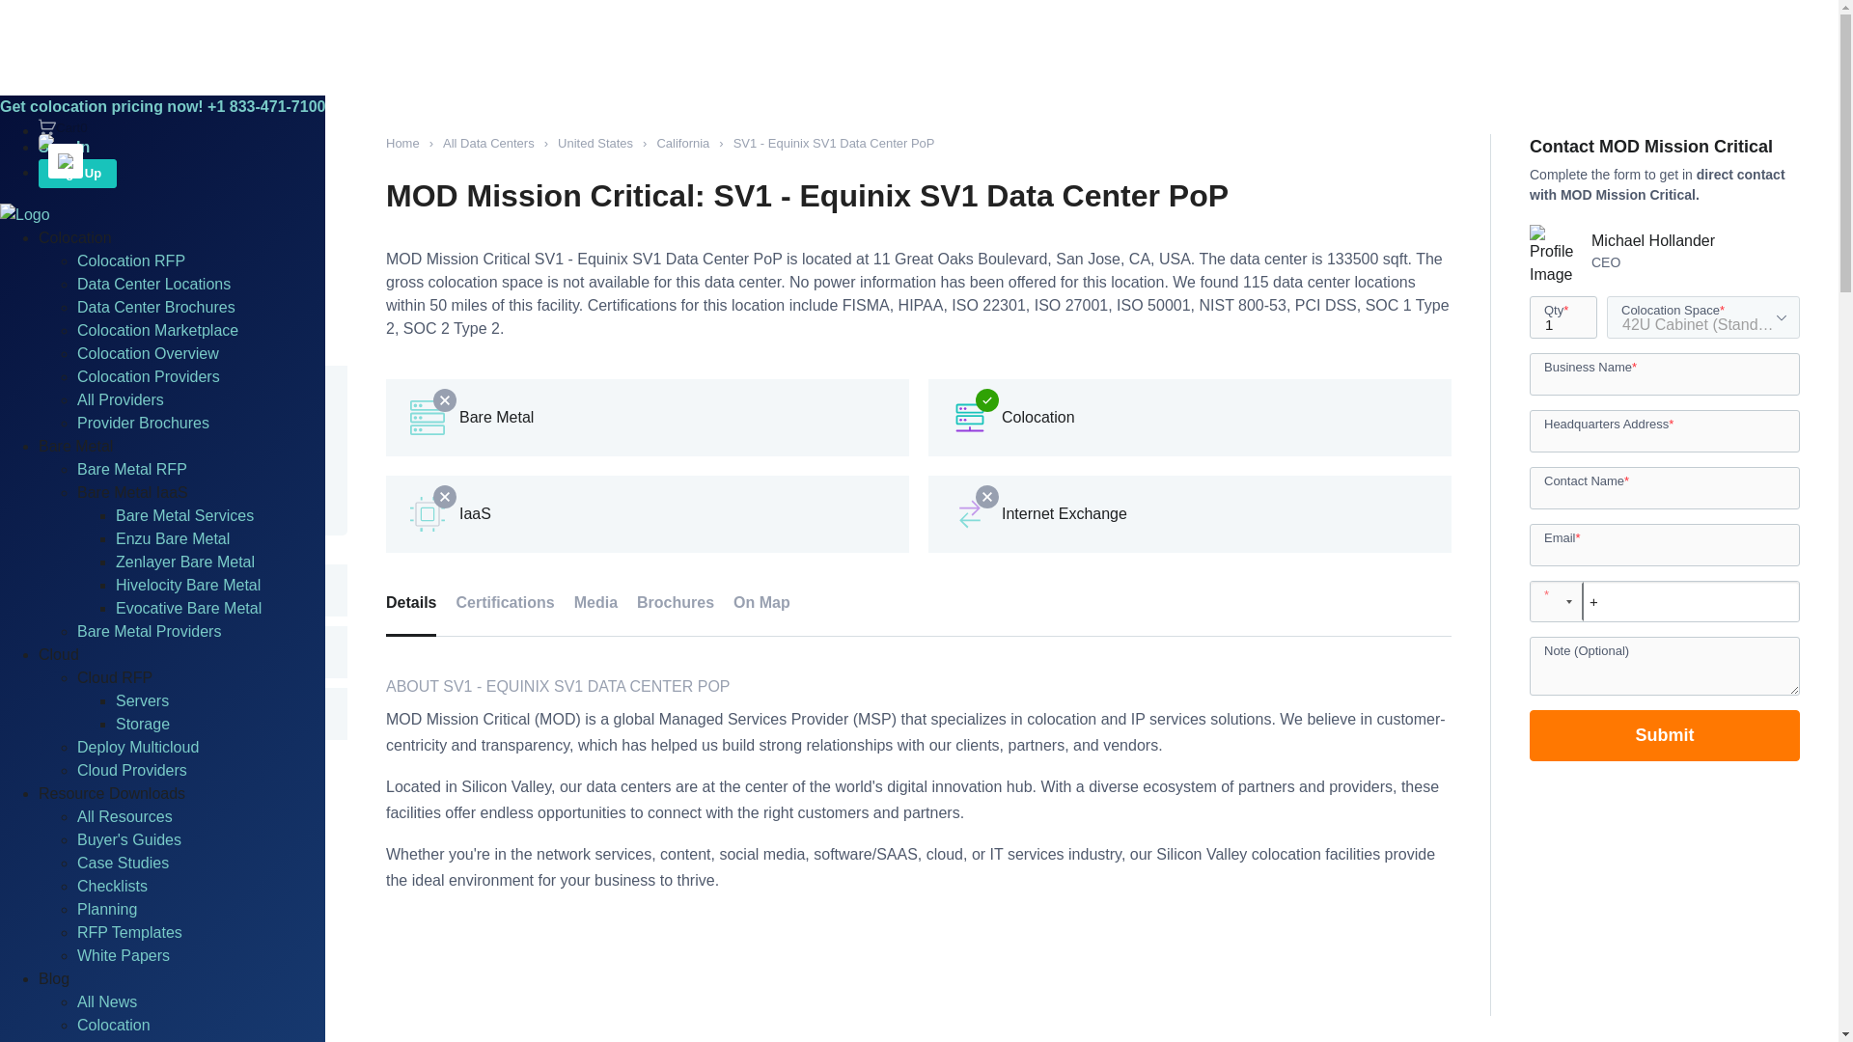 The image size is (1853, 1042). What do you see at coordinates (123, 863) in the screenshot?
I see `Storage` at bounding box center [123, 863].